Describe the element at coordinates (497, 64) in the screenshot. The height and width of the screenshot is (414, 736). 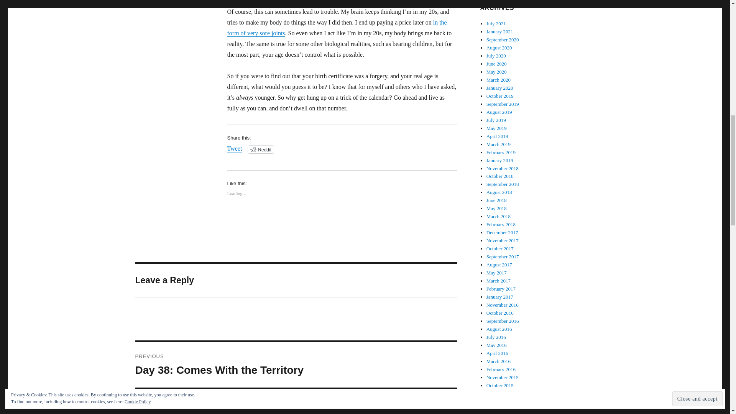
I see `July 2020` at that location.